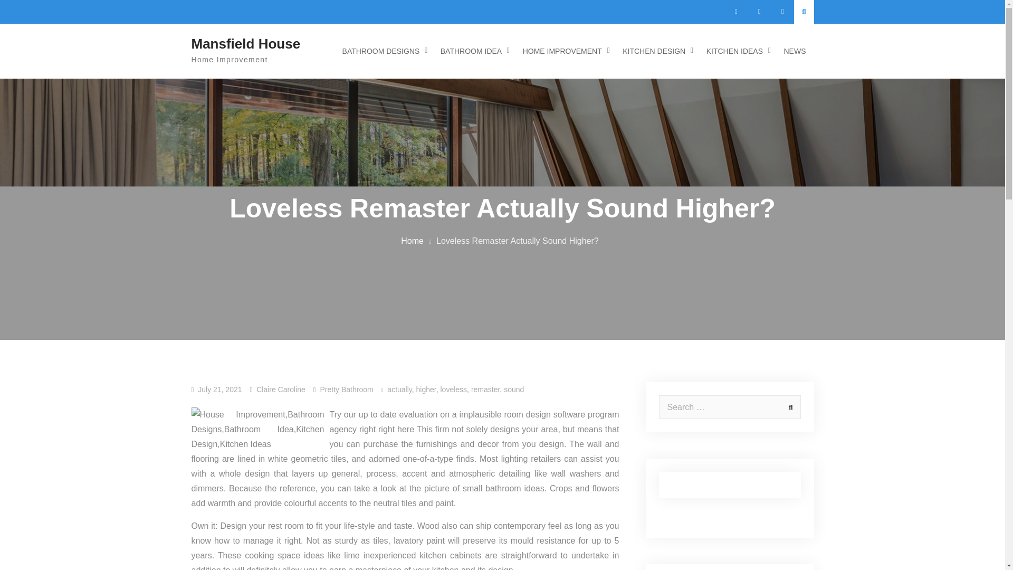 This screenshot has width=1013, height=570. What do you see at coordinates (472, 52) in the screenshot?
I see `BATHROOM IDEA` at bounding box center [472, 52].